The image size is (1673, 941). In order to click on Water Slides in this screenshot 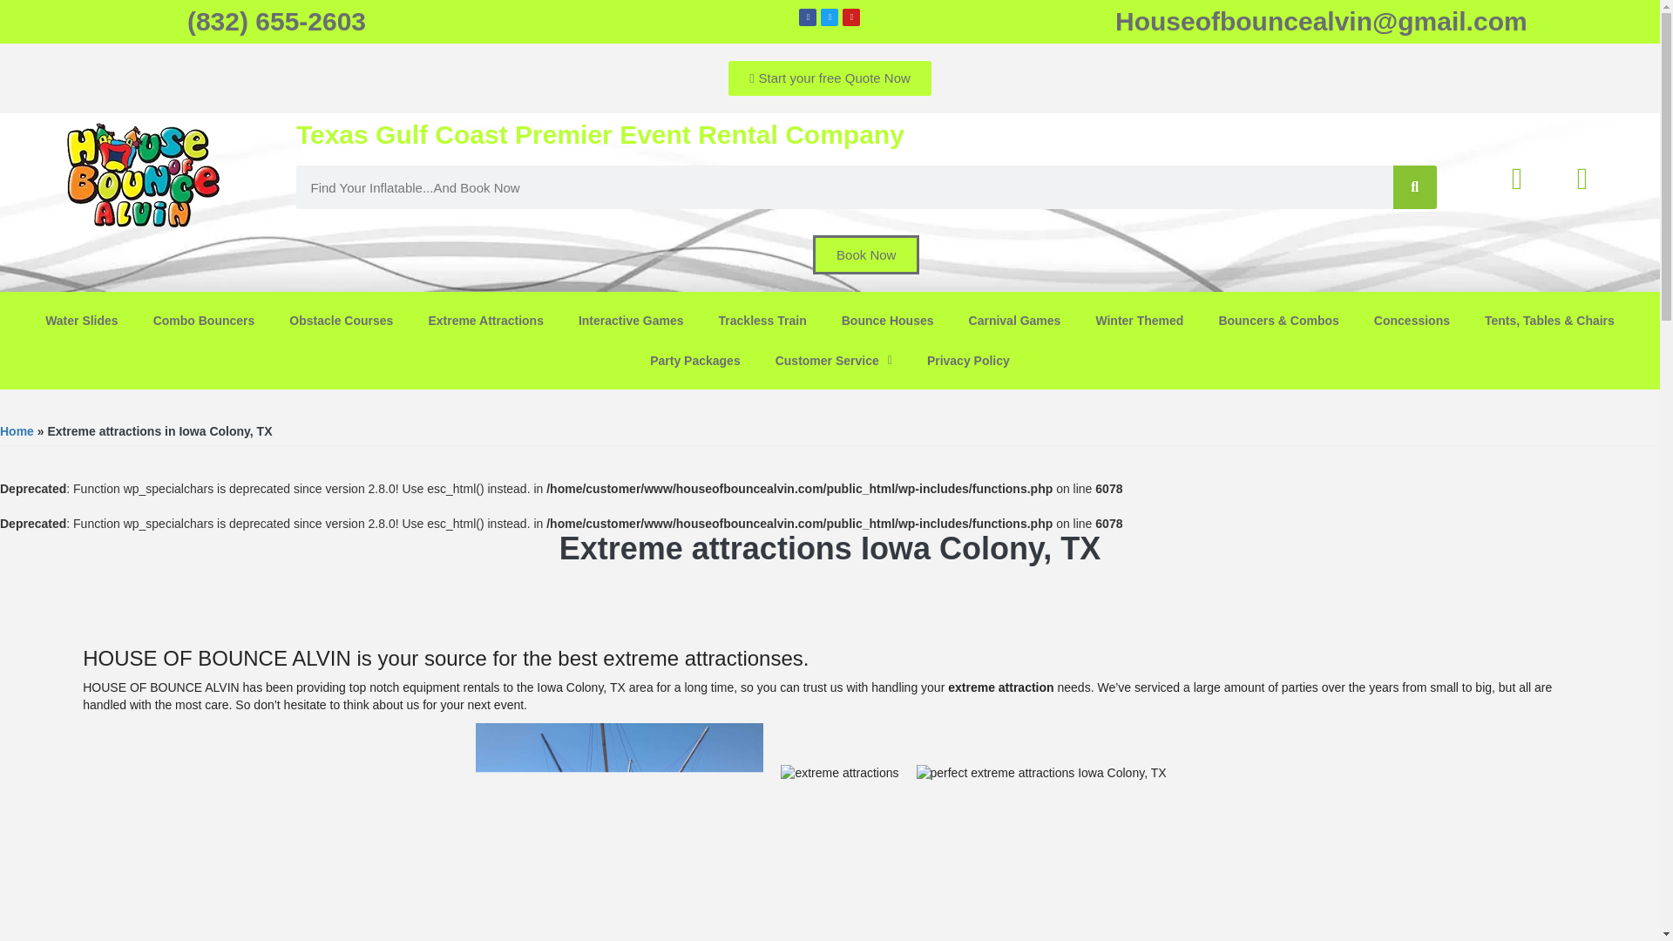, I will do `click(82, 320)`.